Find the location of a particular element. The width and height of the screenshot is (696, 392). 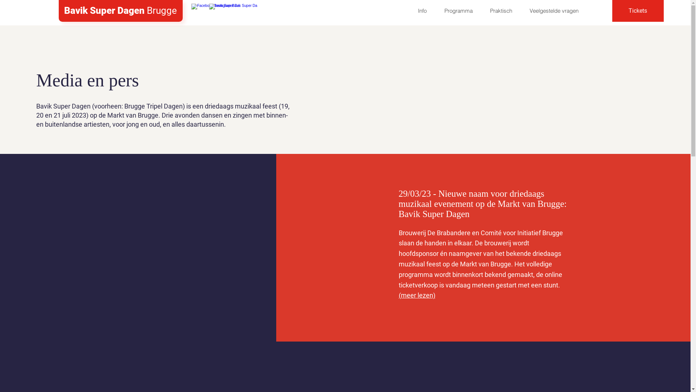

Programma is located at coordinates (458, 11).